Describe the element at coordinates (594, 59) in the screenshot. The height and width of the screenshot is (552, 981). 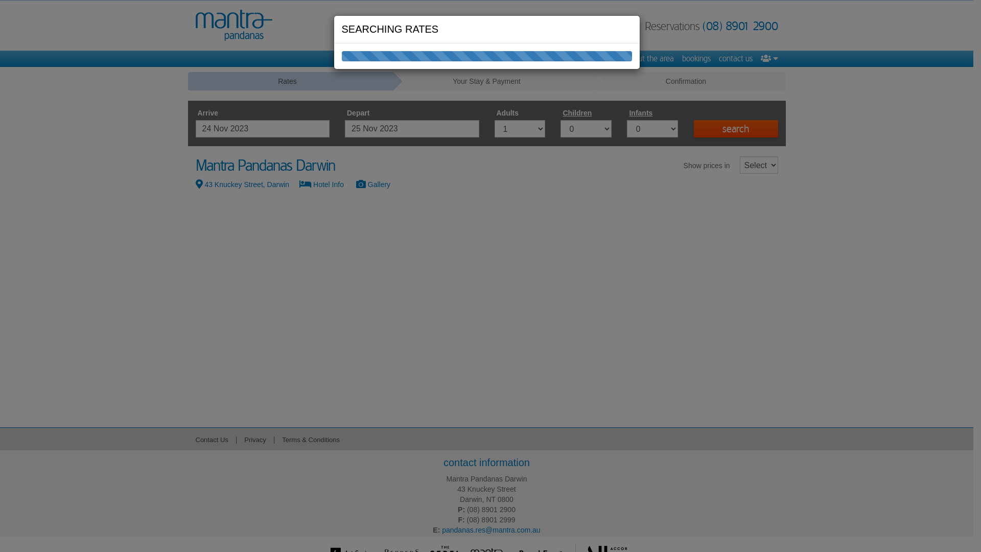
I see `conferences` at that location.